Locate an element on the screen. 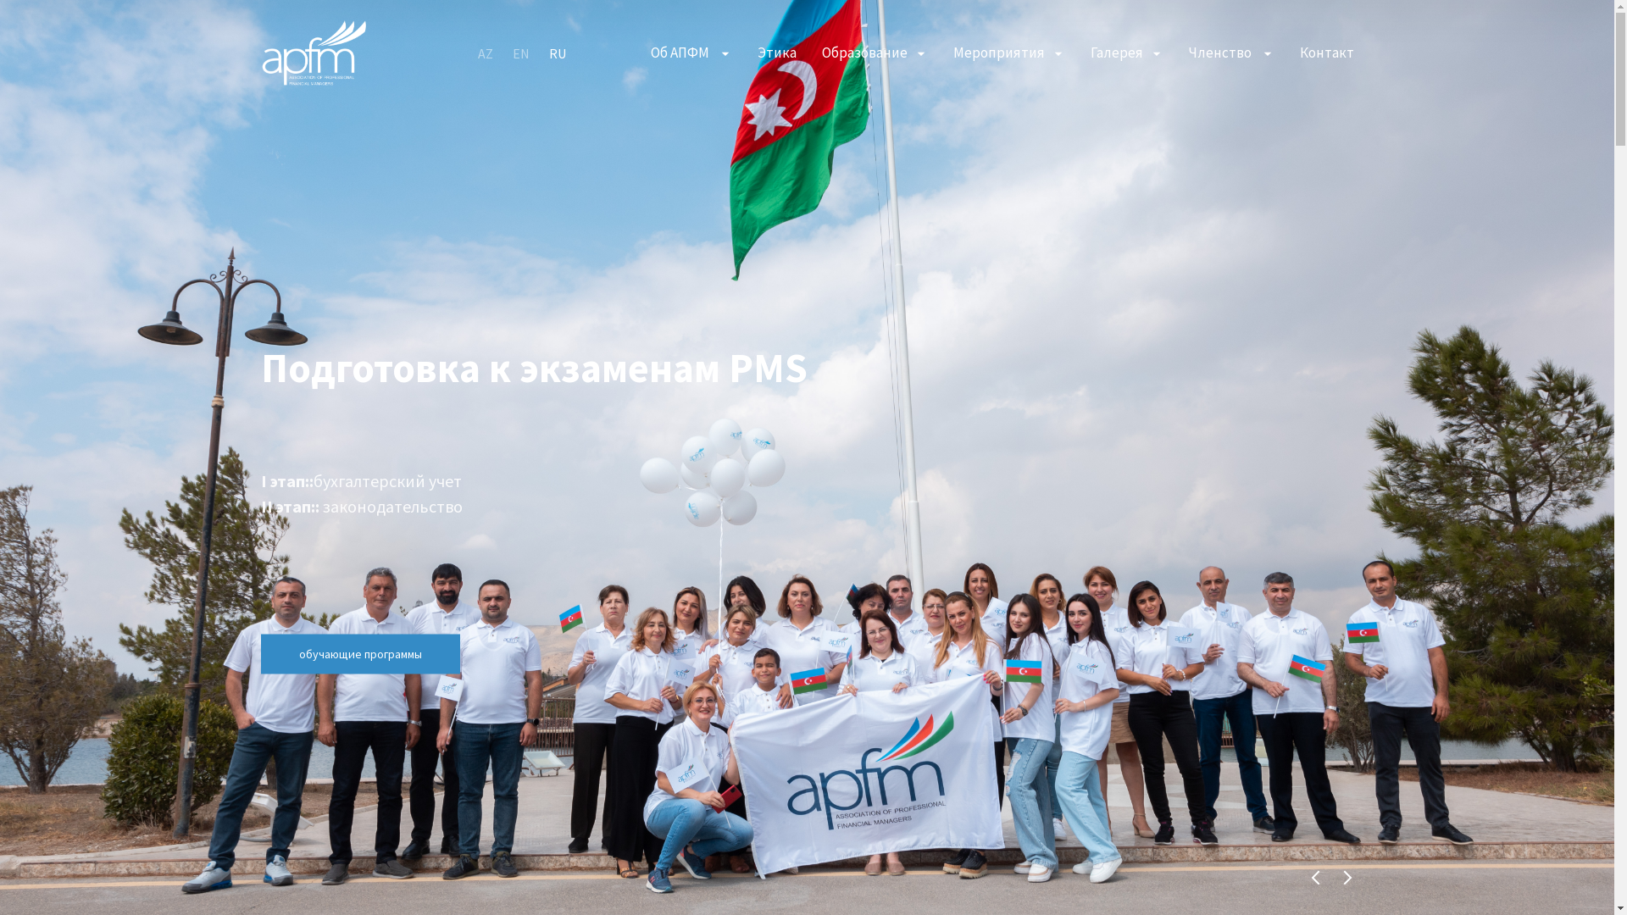 This screenshot has width=1627, height=915. RU is located at coordinates (558, 53).